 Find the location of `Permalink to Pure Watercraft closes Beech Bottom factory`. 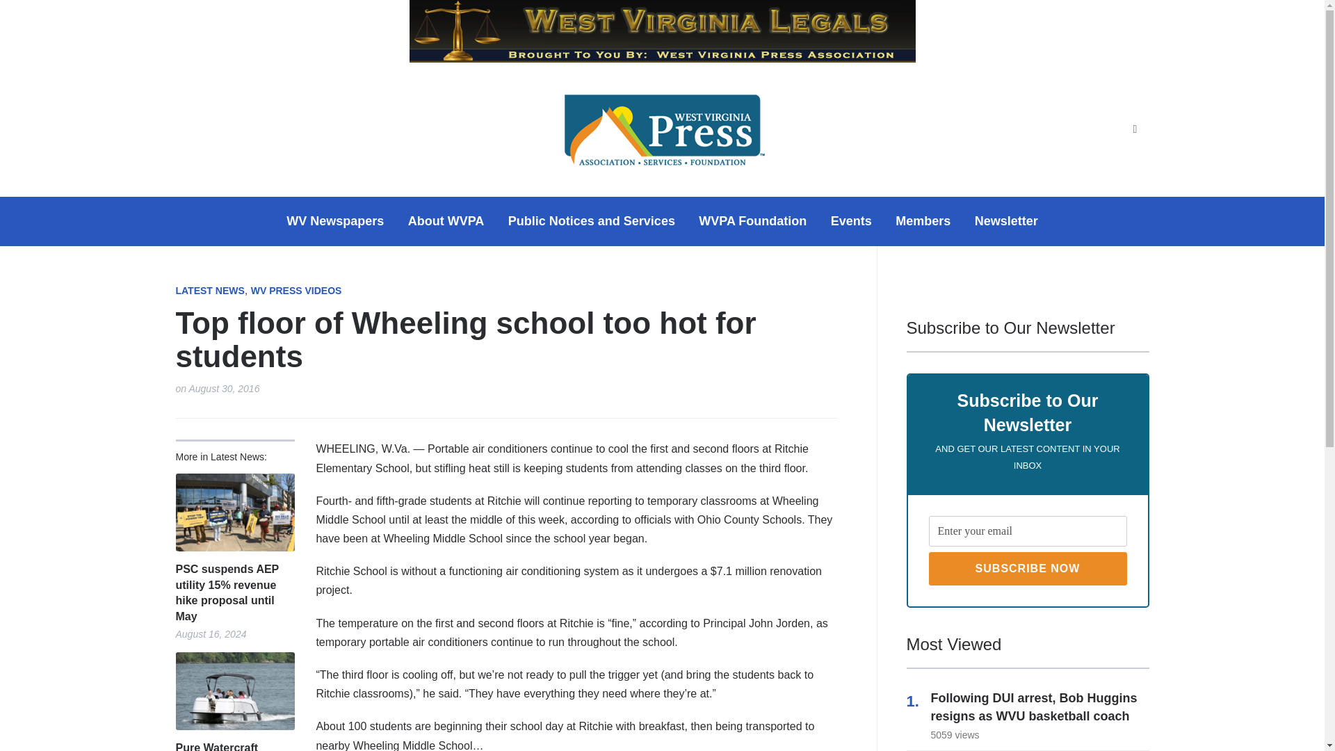

Permalink to Pure Watercraft closes Beech Bottom factory is located at coordinates (234, 745).